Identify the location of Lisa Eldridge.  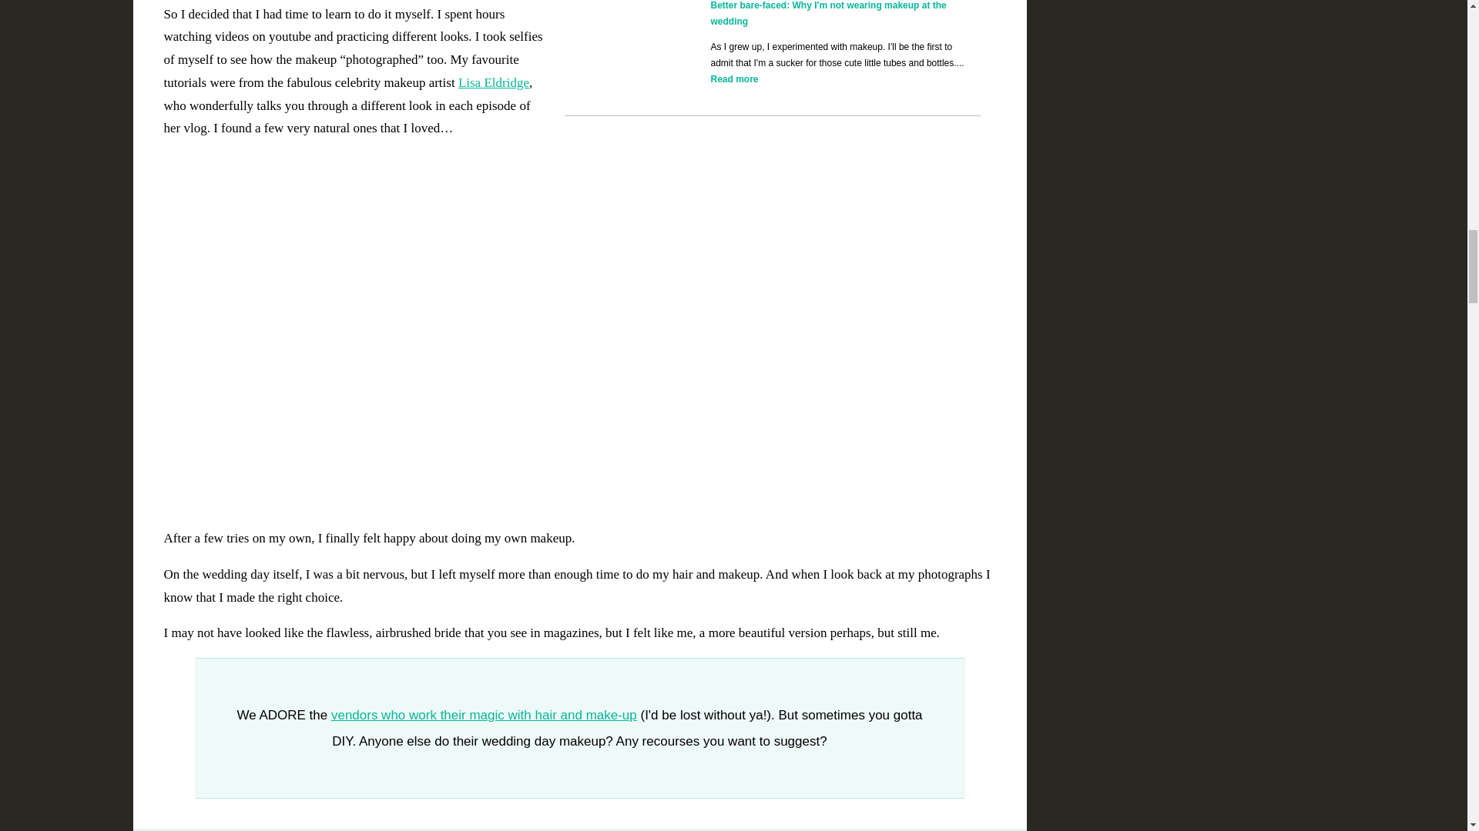
(494, 82).